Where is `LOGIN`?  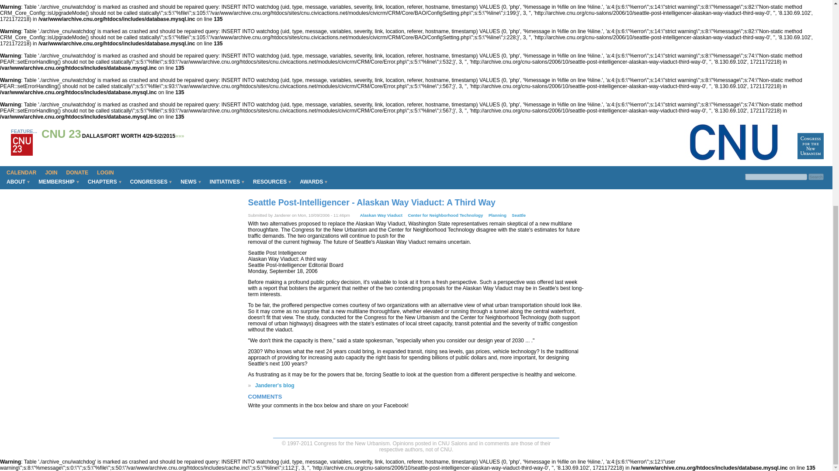 LOGIN is located at coordinates (105, 172).